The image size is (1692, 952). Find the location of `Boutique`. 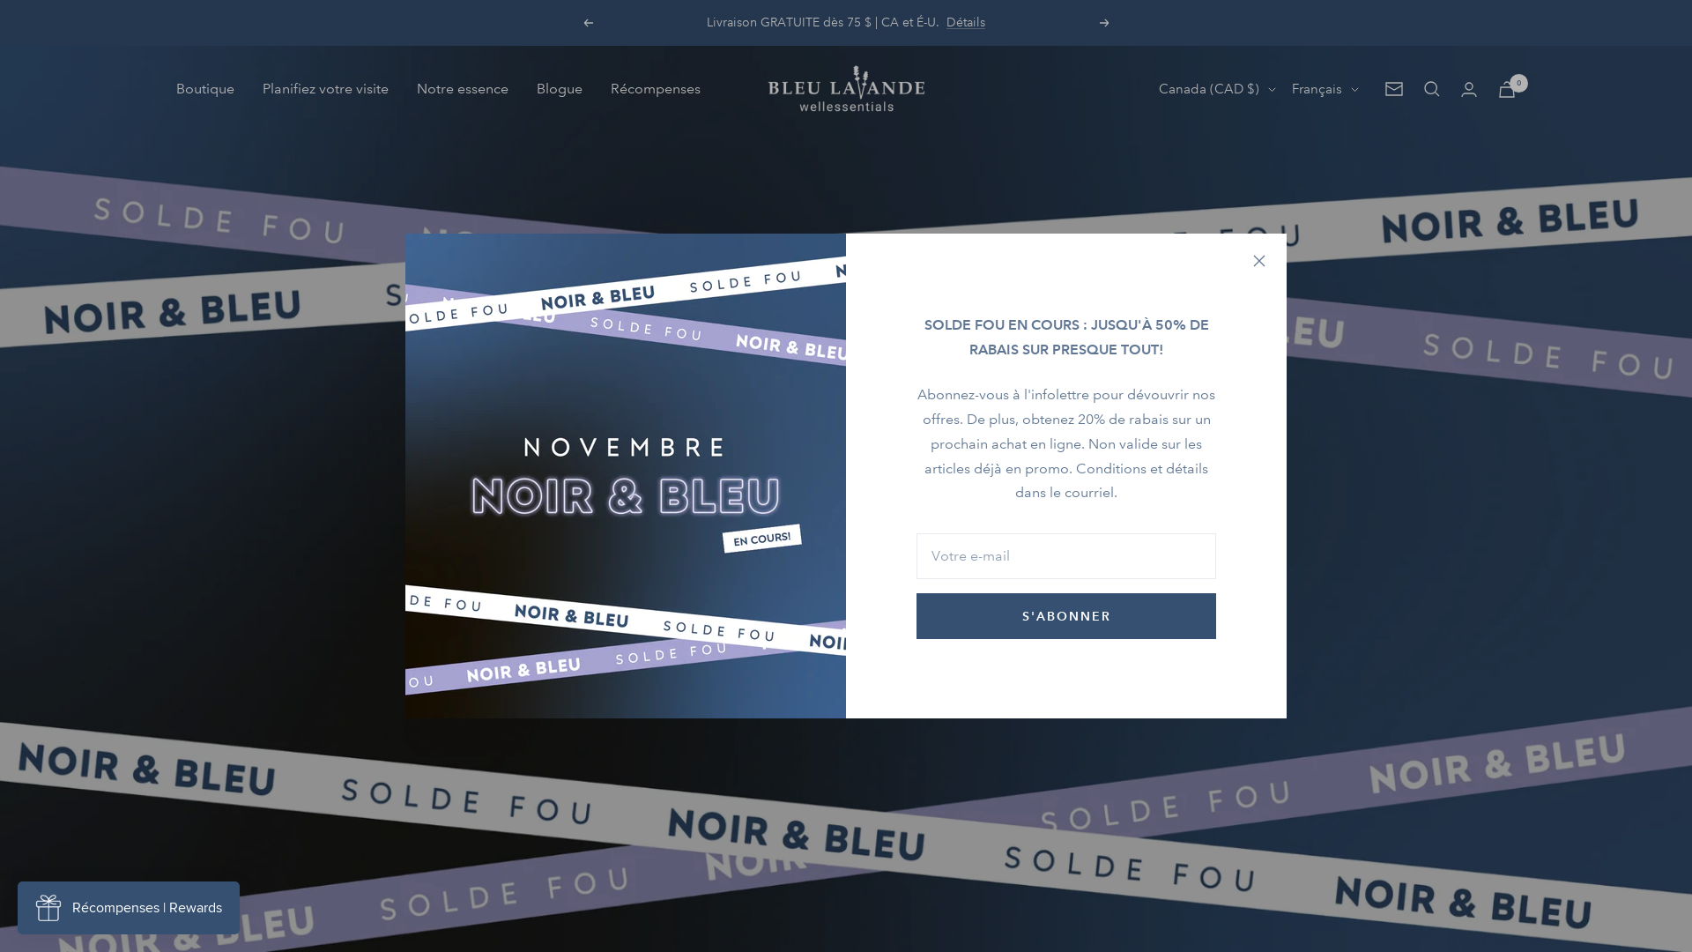

Boutique is located at coordinates (205, 89).